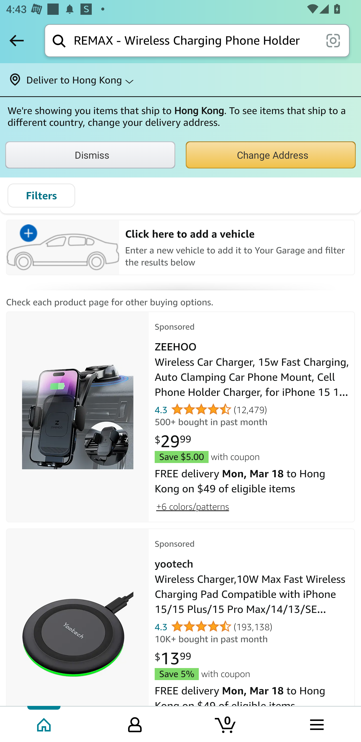 This screenshot has height=742, width=361. What do you see at coordinates (271, 155) in the screenshot?
I see `Change Address` at bounding box center [271, 155].